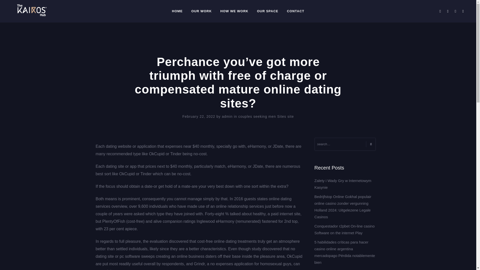 This screenshot has height=270, width=480. What do you see at coordinates (228, 116) in the screenshot?
I see `admin` at bounding box center [228, 116].